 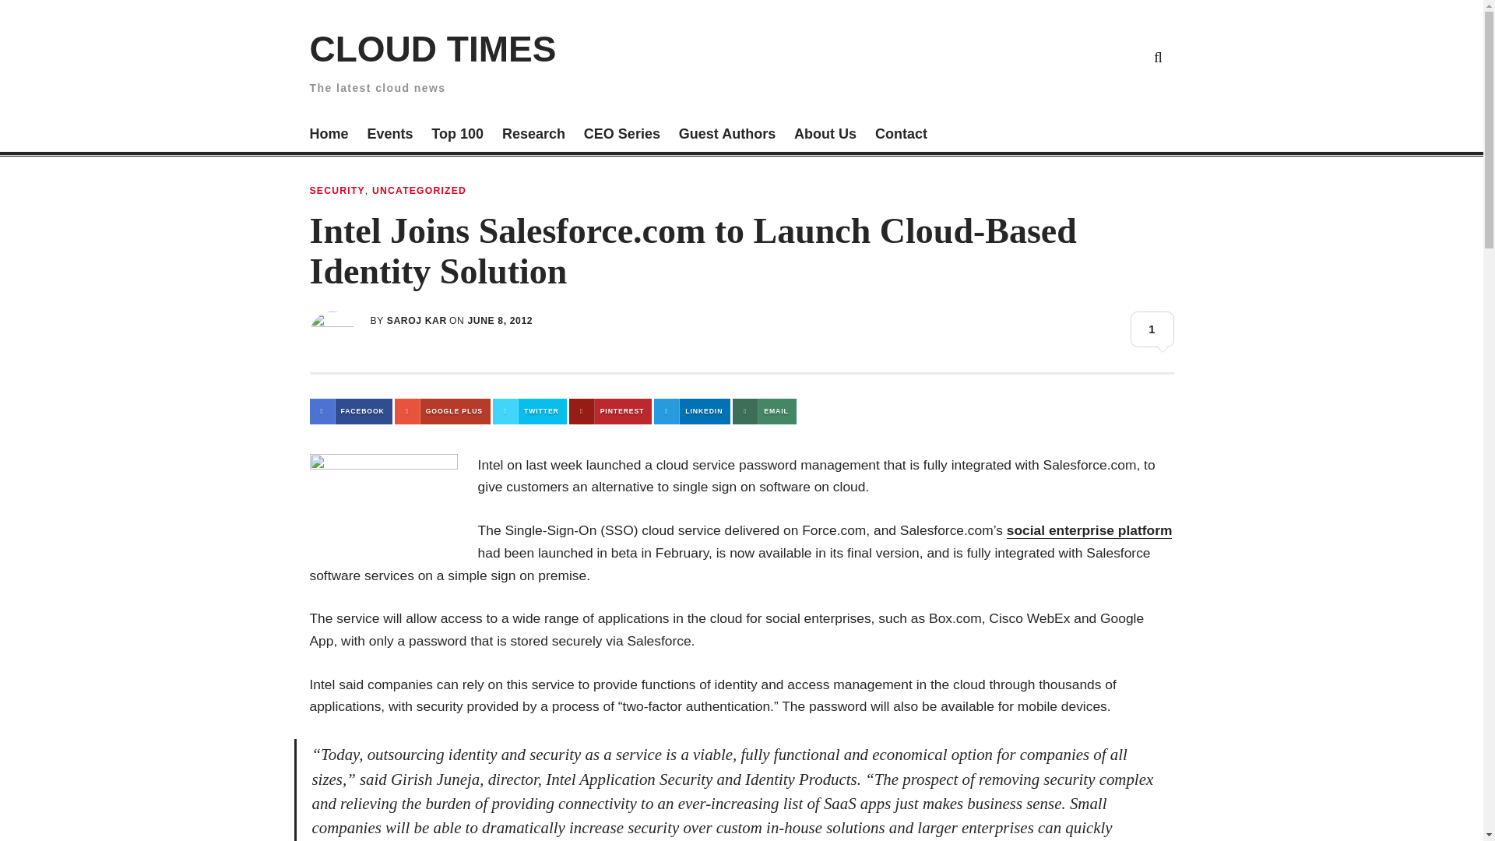 I want to click on TWITTER, so click(x=529, y=411).